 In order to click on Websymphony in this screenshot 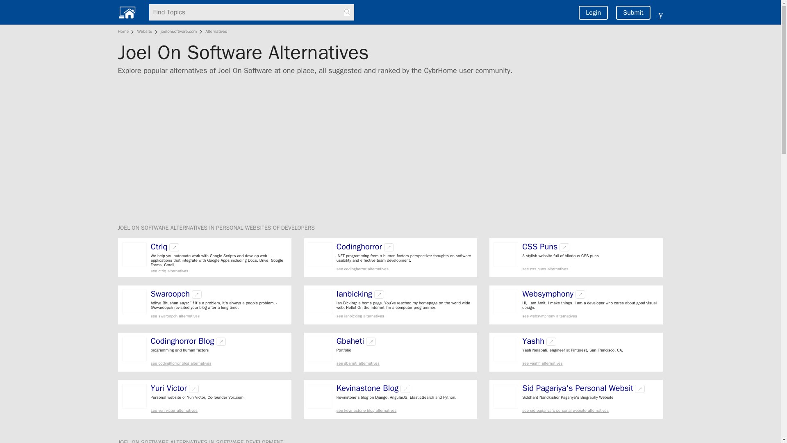, I will do `click(548, 294)`.